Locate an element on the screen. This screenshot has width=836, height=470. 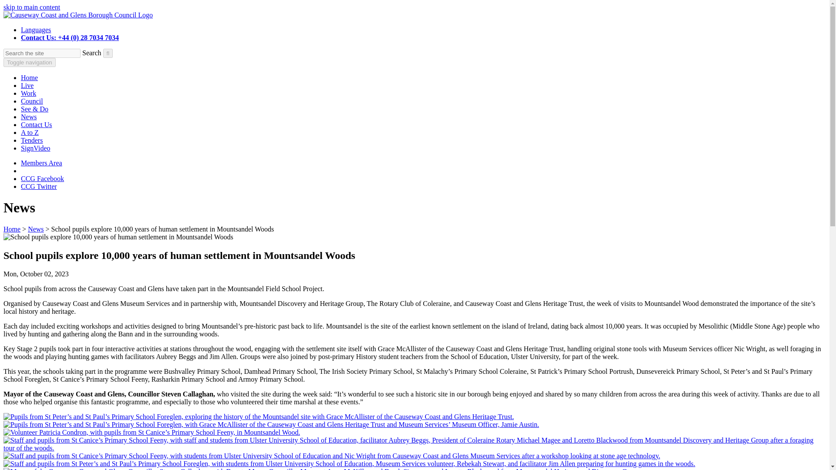
Home is located at coordinates (11, 229).